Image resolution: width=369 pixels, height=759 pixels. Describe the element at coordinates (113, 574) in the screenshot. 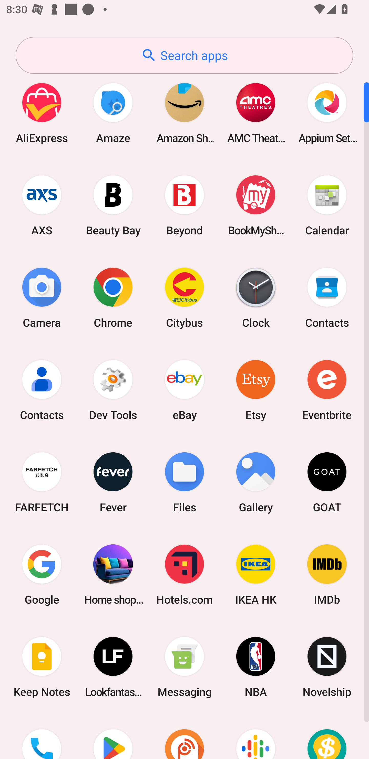

I see `Home shopping` at that location.